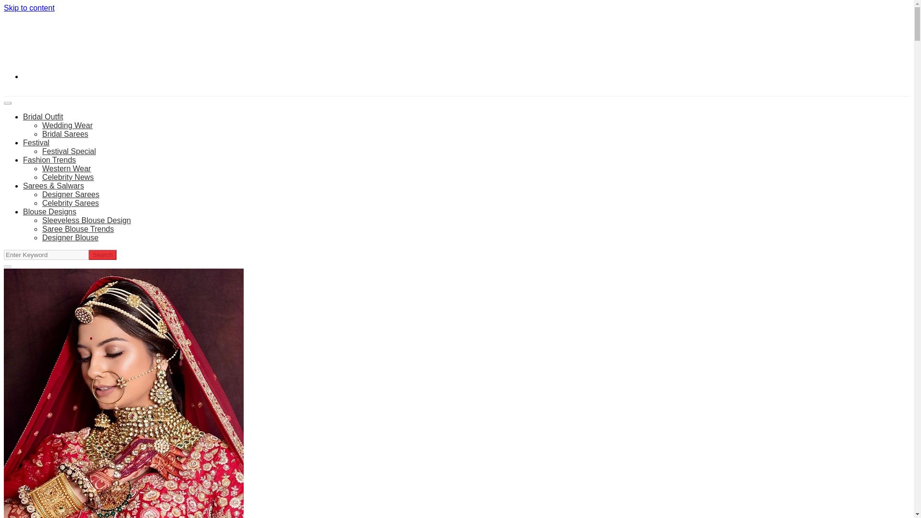  Describe the element at coordinates (68, 177) in the screenshot. I see `Celebrity News` at that location.